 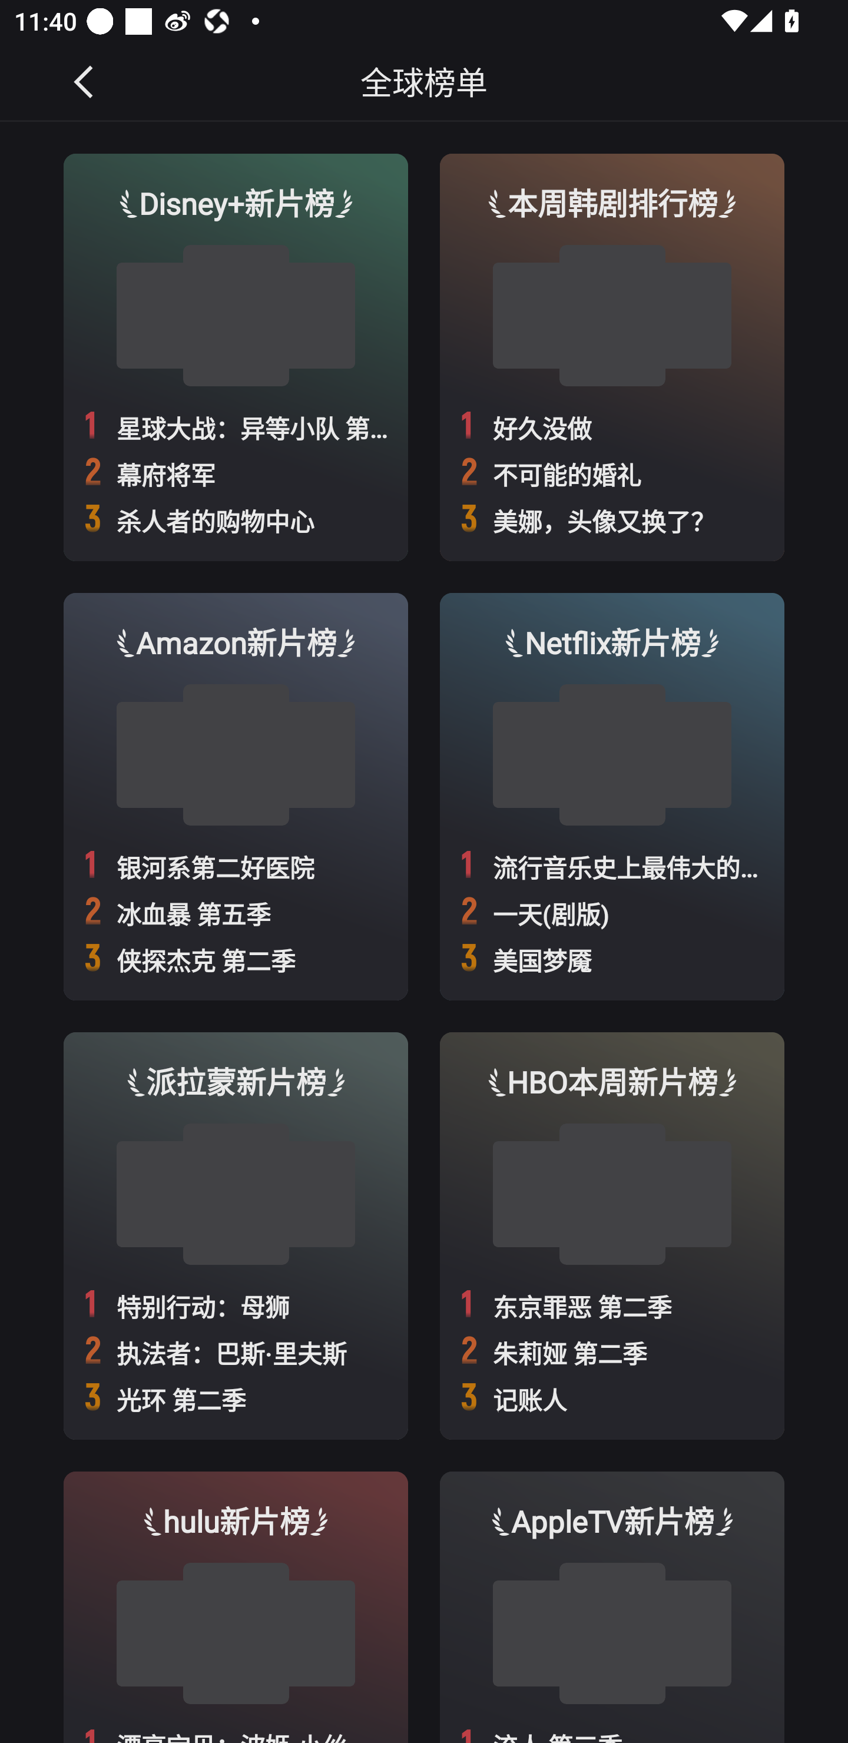 I want to click on  Disney+新片榜  1 星球大战：异等小队 第三季 2 幕府将军 3 杀人者的购物中心, so click(x=236, y=357).